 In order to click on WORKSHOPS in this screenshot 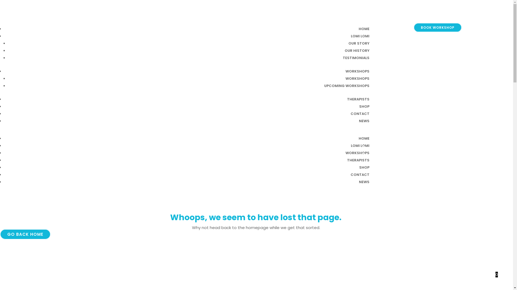, I will do `click(358, 71)`.